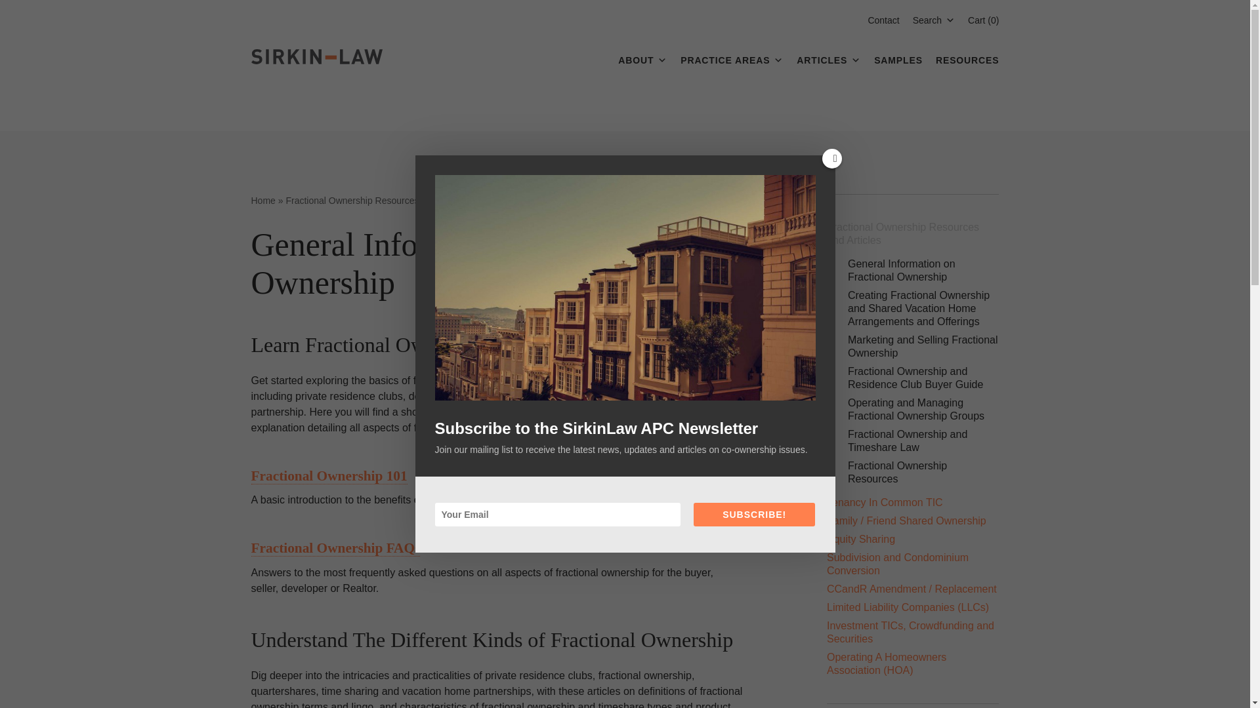 Image resolution: width=1260 pixels, height=708 pixels. What do you see at coordinates (967, 53) in the screenshot?
I see `RESOURCES` at bounding box center [967, 53].